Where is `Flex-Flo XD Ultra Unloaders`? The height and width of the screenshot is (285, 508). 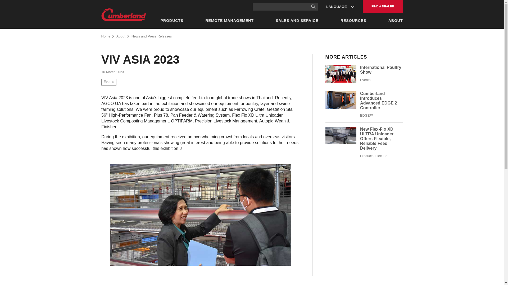
Flex-Flo XD Ultra Unloaders is located at coordinates (377, 139).